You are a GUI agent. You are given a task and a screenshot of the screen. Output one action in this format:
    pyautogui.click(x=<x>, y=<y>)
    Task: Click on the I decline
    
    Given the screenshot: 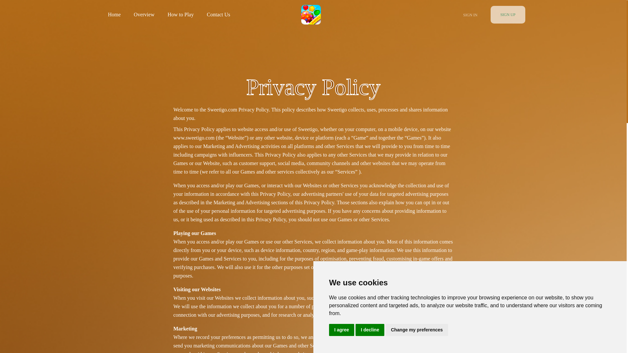 What is the action you would take?
    pyautogui.click(x=370, y=330)
    